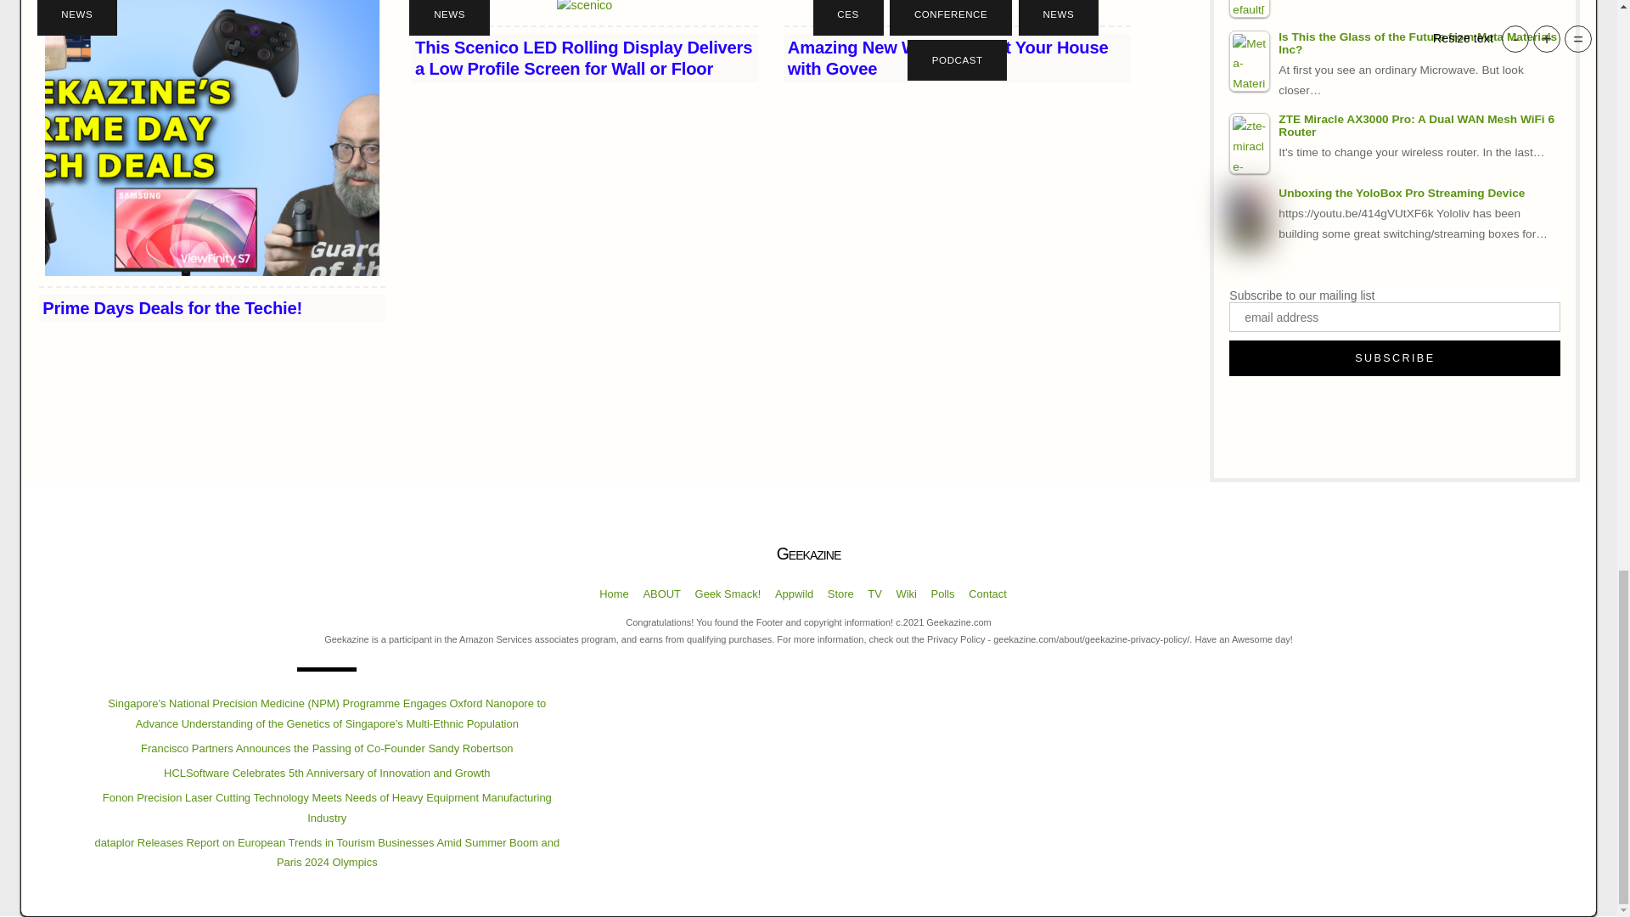 This screenshot has height=917, width=1630. I want to click on PDTD24, so click(212, 138).